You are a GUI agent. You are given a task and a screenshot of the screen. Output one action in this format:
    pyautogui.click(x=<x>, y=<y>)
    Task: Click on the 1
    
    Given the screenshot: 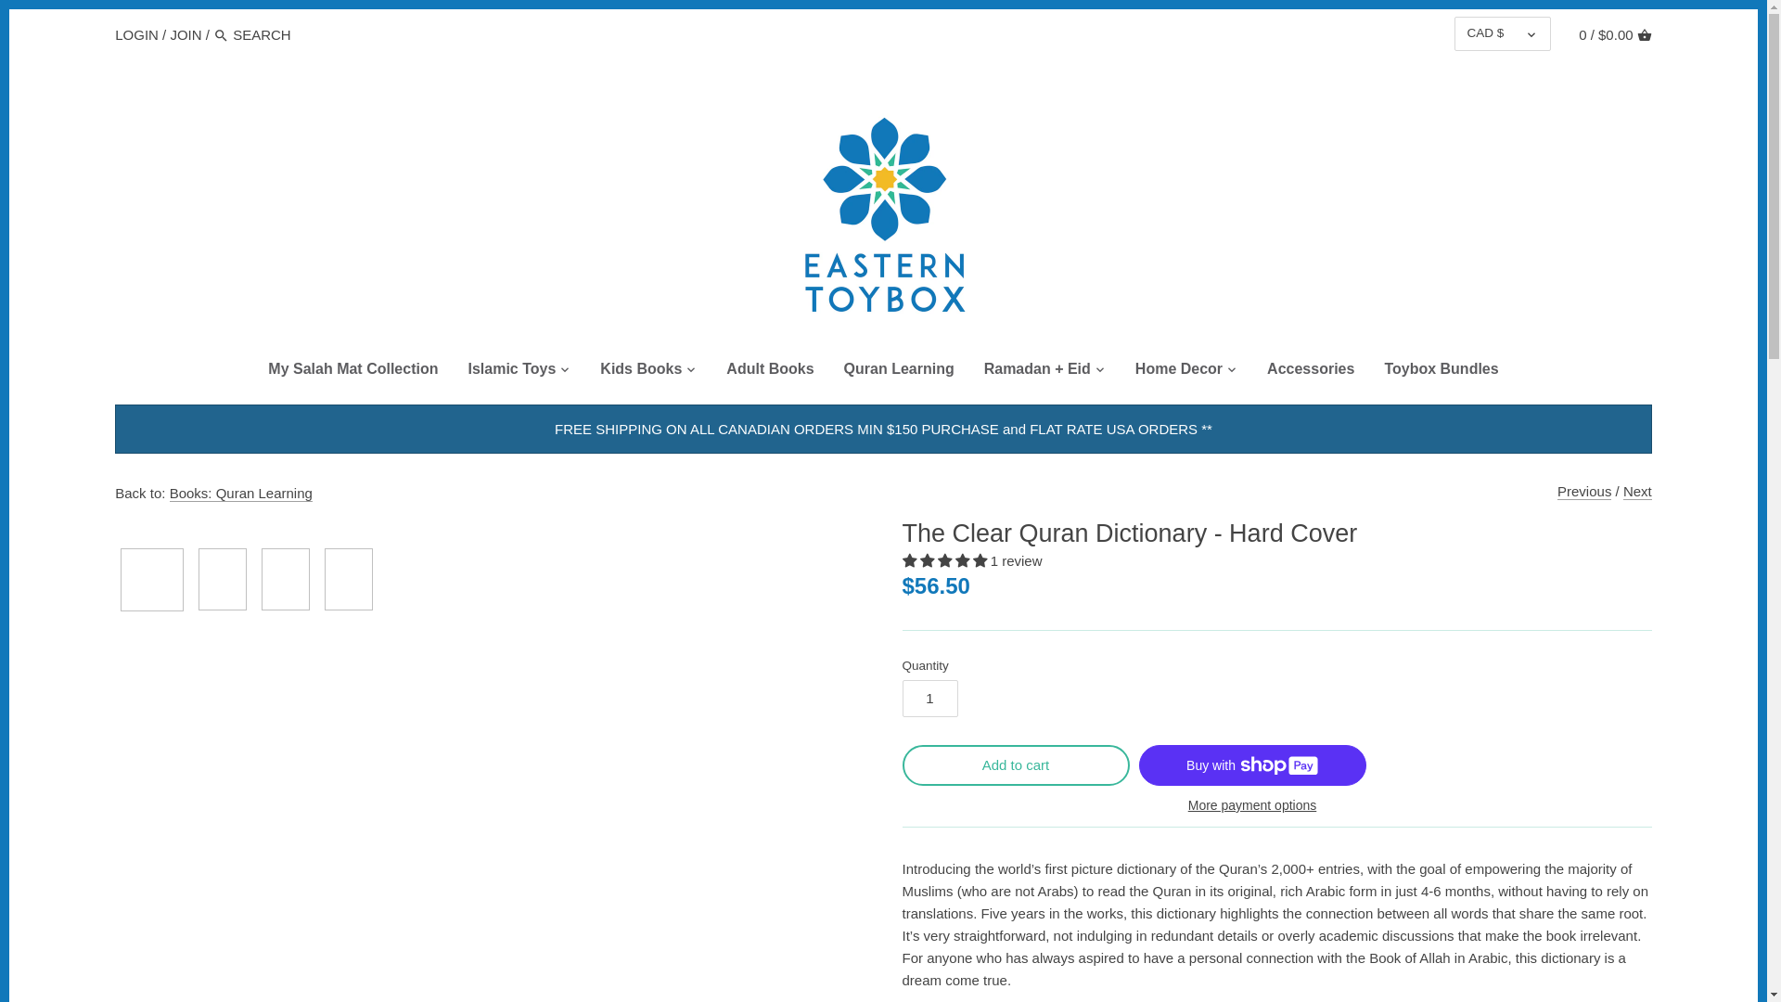 What is the action you would take?
    pyautogui.click(x=929, y=699)
    